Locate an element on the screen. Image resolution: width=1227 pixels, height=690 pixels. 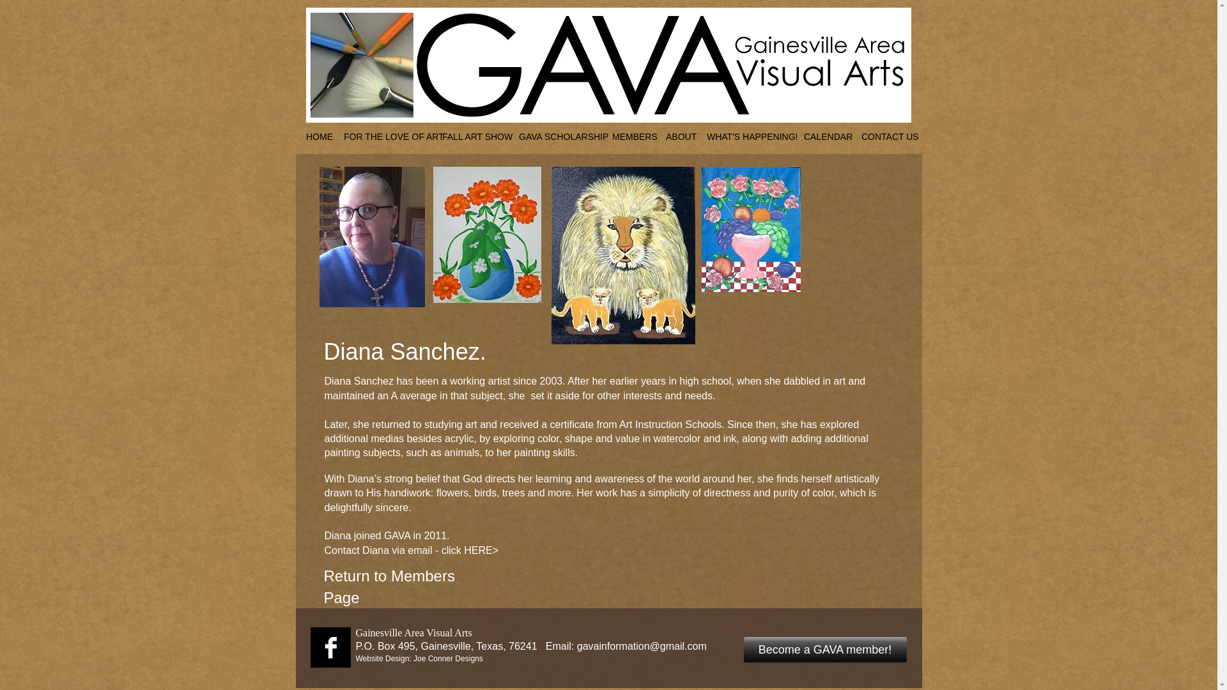
MEMBERS is located at coordinates (631, 137).